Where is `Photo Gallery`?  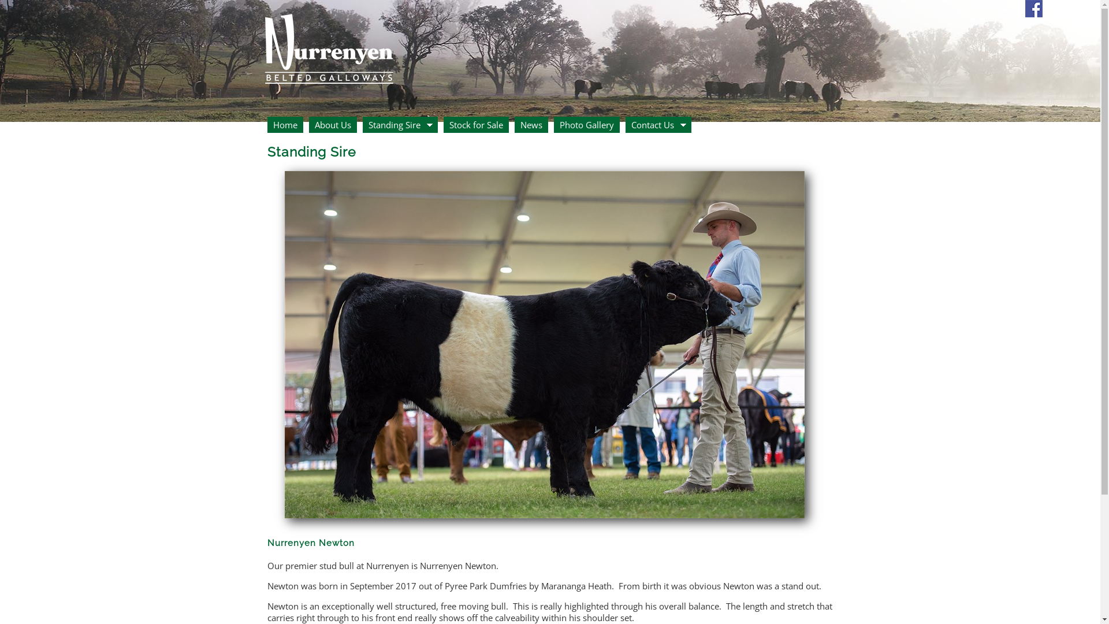
Photo Gallery is located at coordinates (586, 125).